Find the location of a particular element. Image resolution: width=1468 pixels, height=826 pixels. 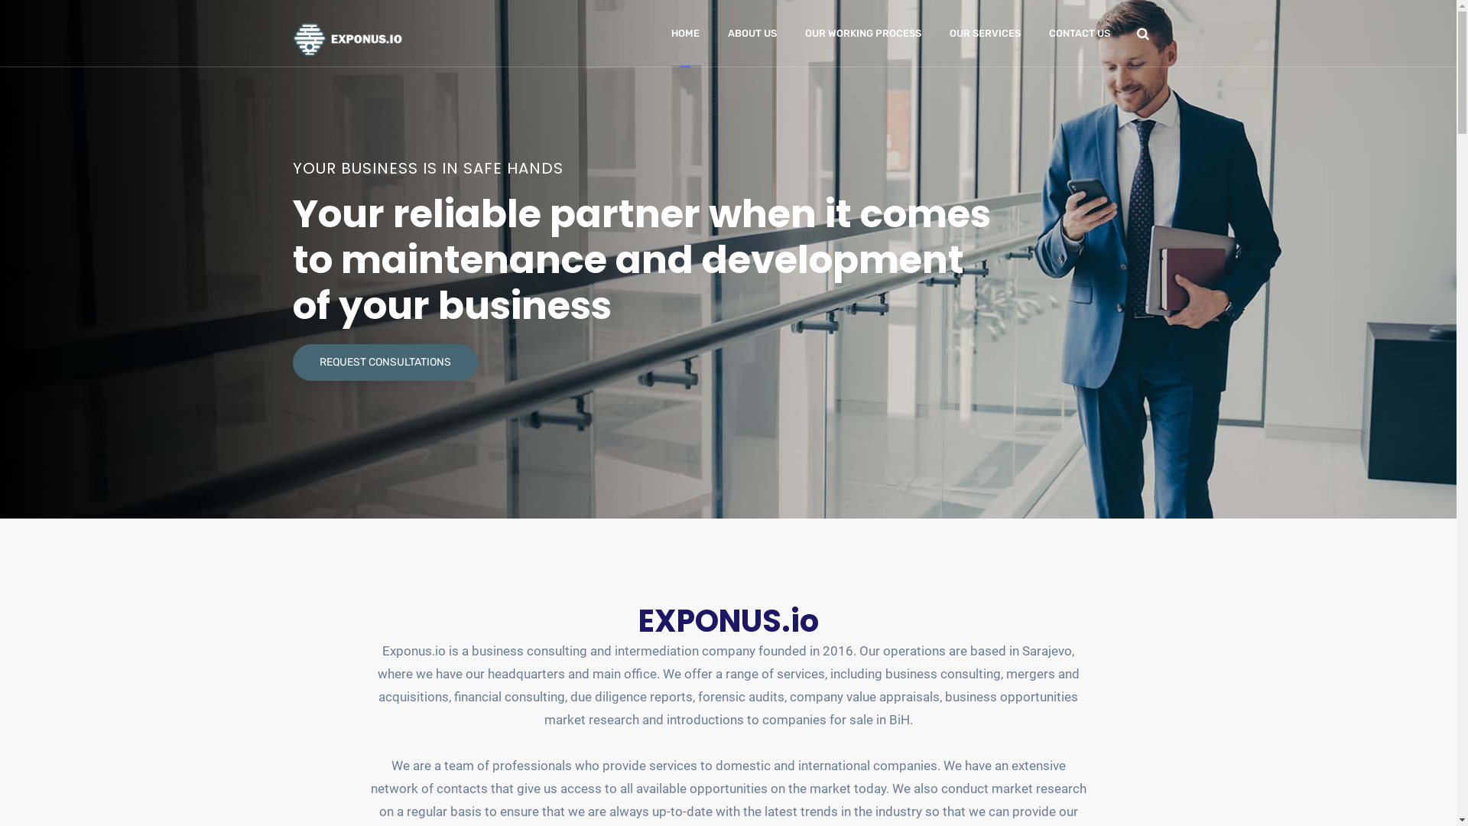

HOME is located at coordinates (685, 34).